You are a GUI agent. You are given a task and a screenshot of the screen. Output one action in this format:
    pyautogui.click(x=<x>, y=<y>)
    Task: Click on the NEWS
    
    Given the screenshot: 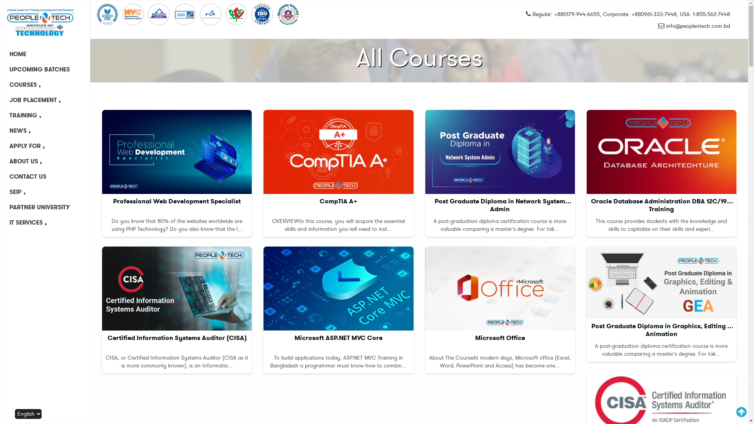 What is the action you would take?
    pyautogui.click(x=45, y=131)
    